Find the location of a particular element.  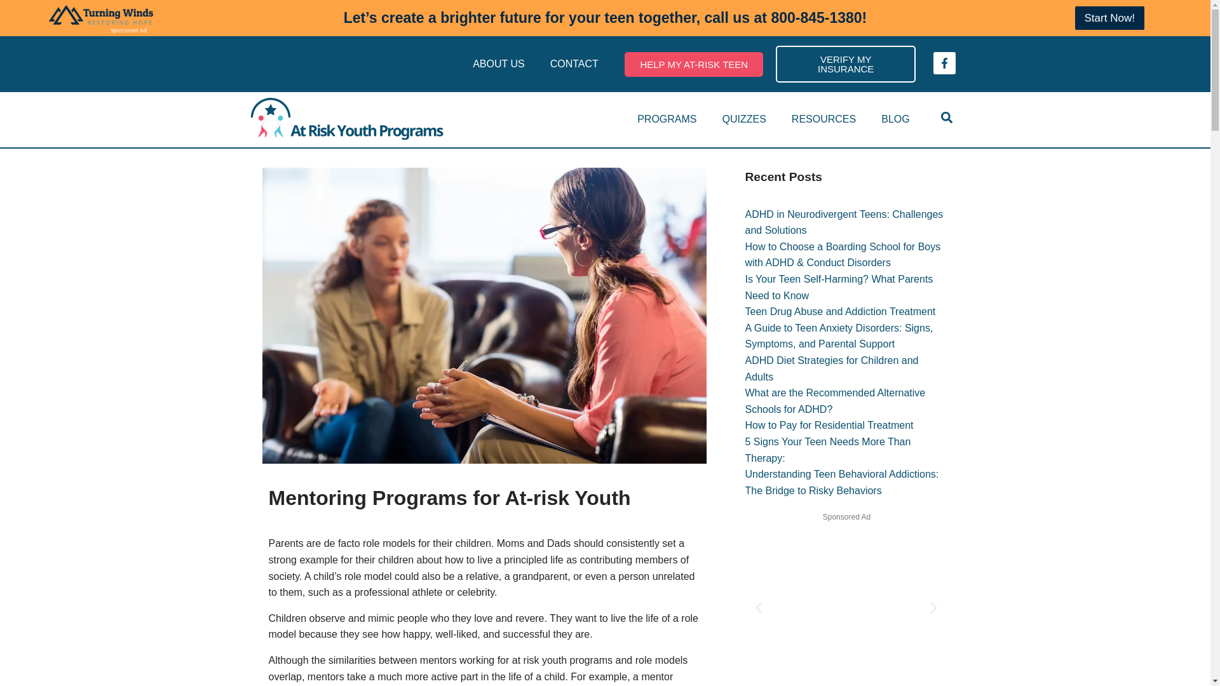

PROGRAMS is located at coordinates (667, 119).